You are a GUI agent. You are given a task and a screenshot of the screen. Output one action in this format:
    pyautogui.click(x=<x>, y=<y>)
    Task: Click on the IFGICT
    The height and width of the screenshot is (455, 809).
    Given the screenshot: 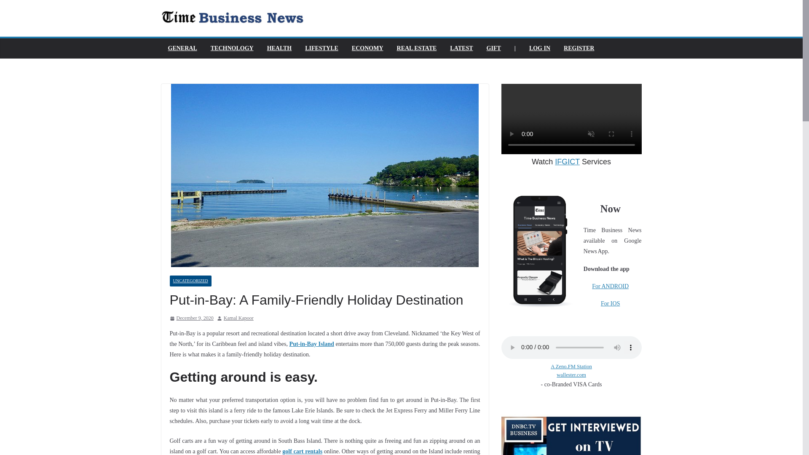 What is the action you would take?
    pyautogui.click(x=567, y=162)
    